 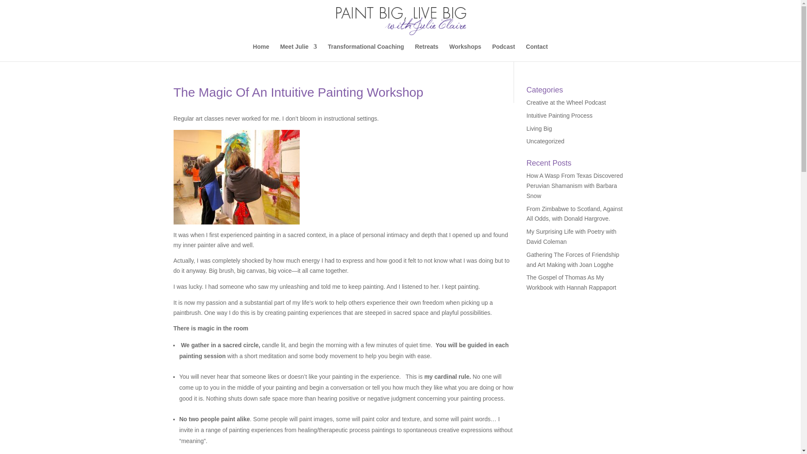 I want to click on The Gospel of Thomas As My Workbook with Hannah Rappaport, so click(x=571, y=282).